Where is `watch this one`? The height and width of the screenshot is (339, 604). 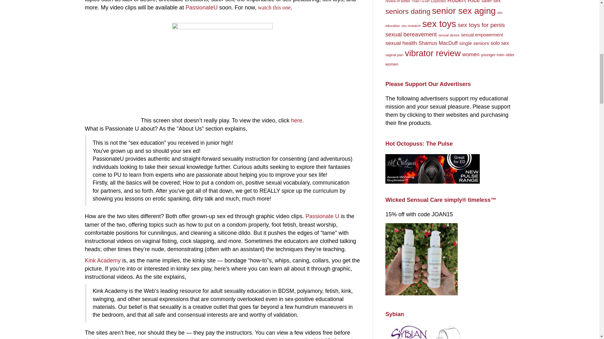 watch this one is located at coordinates (274, 8).